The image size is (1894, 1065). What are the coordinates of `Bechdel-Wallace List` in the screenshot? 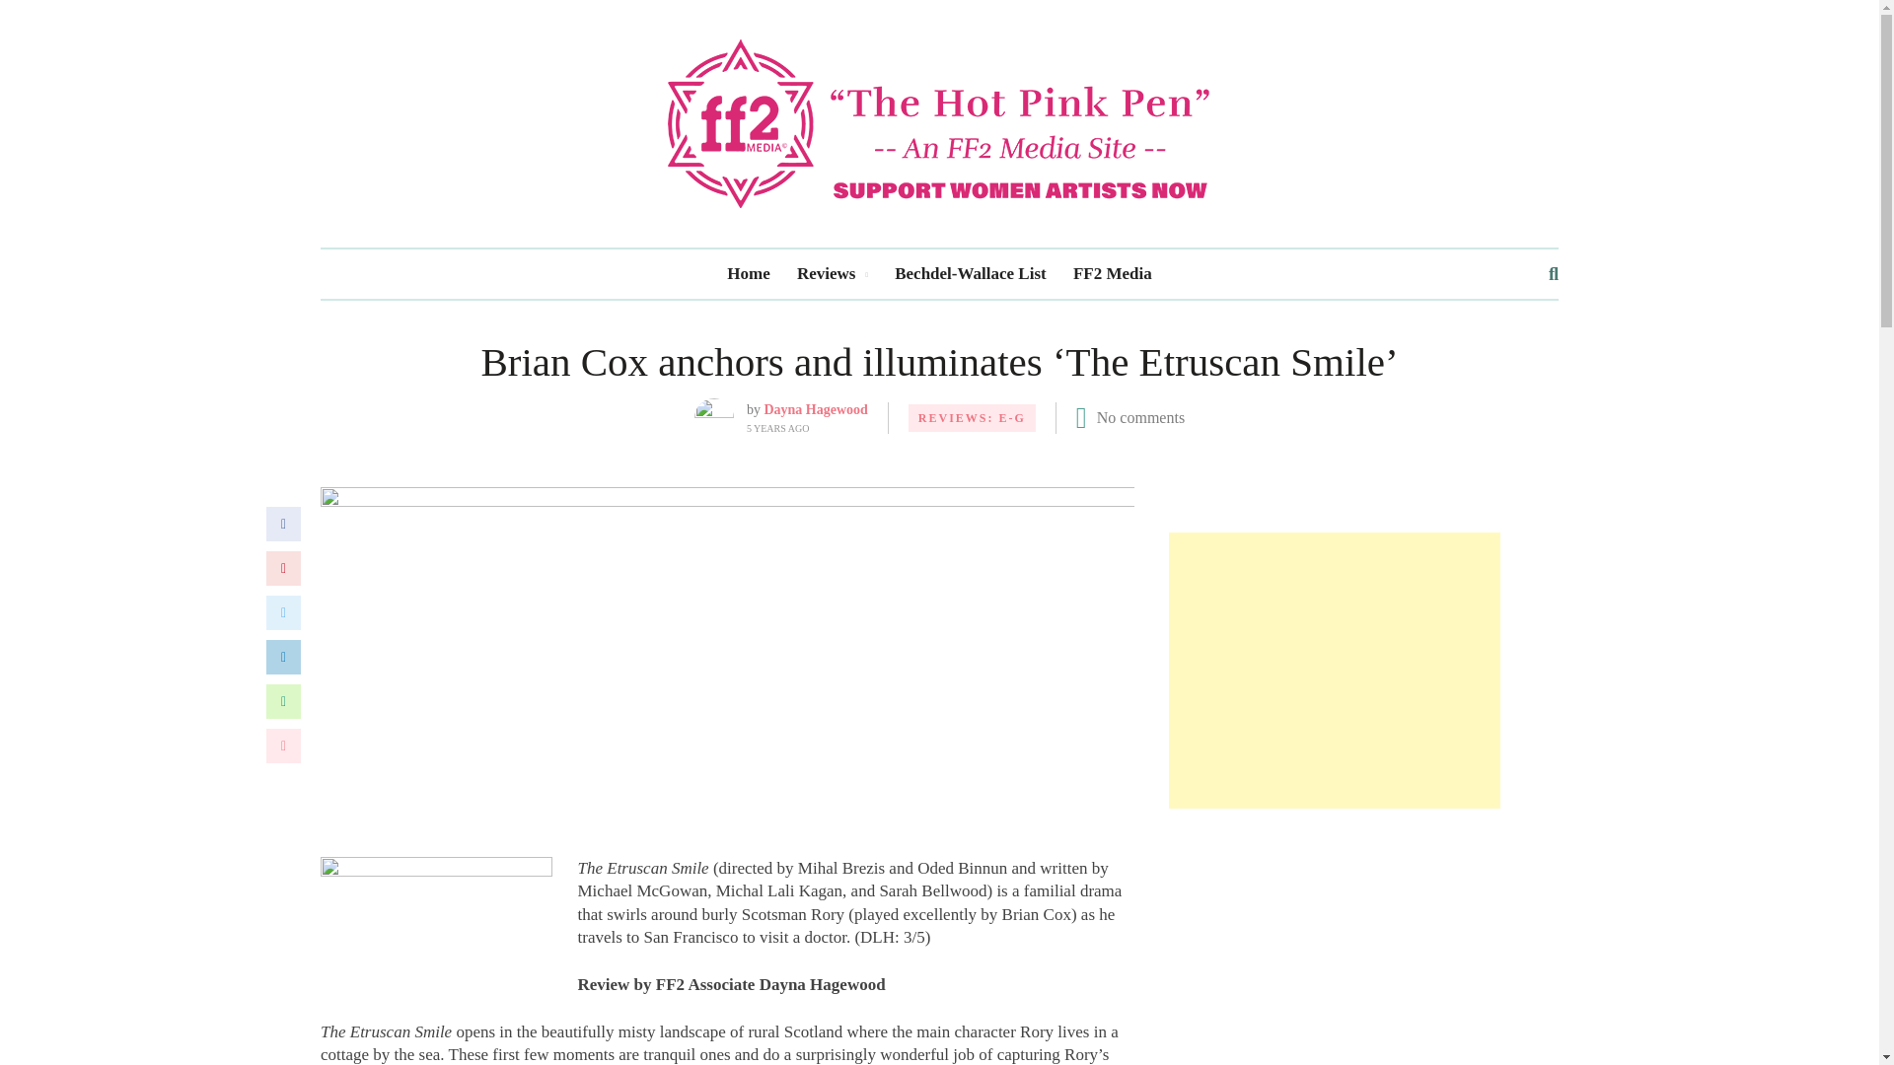 It's located at (969, 274).